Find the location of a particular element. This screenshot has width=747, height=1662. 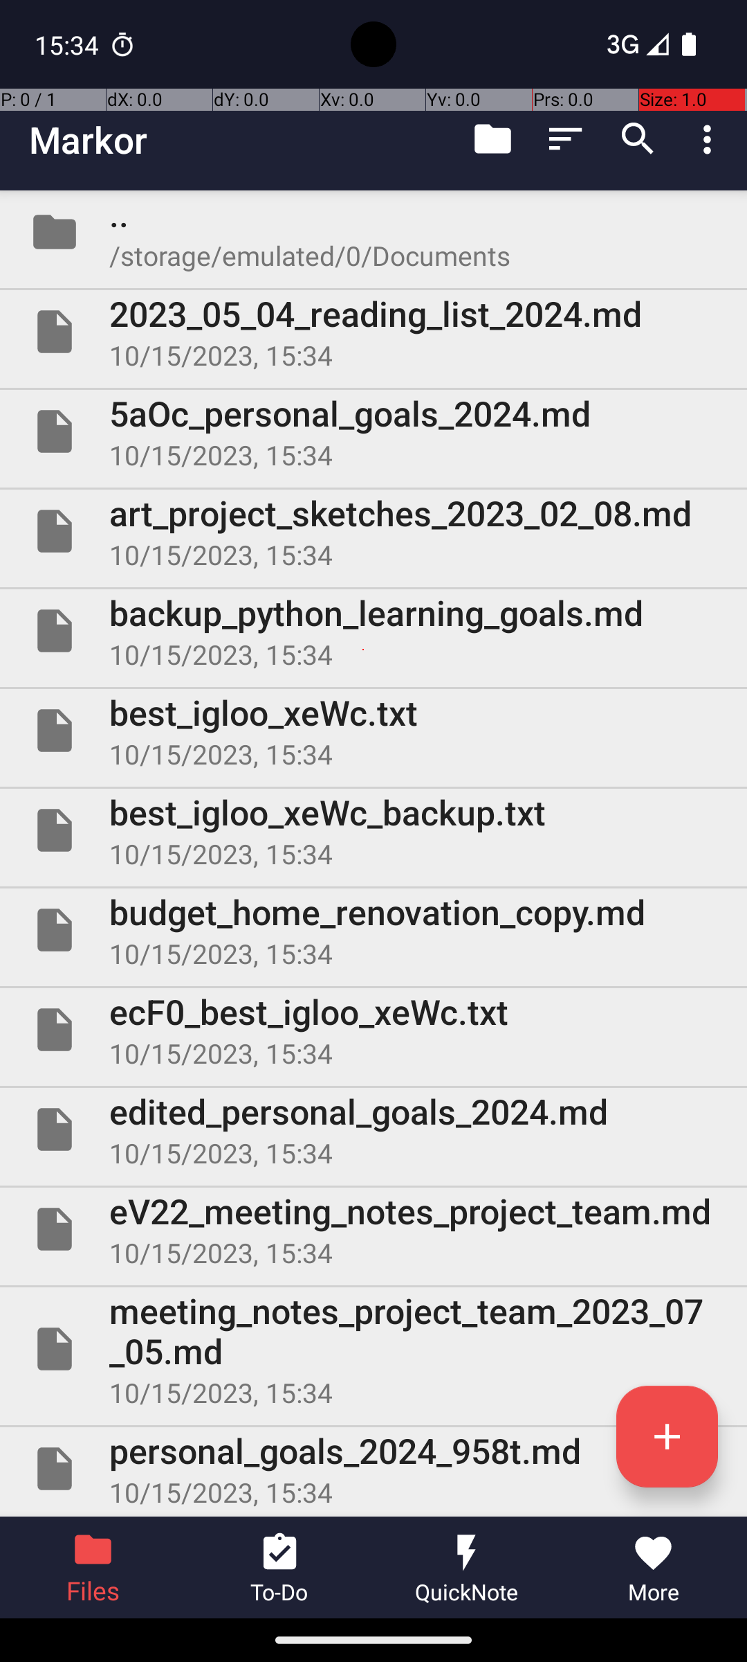

File eV22_meeting_notes_project_team.md  is located at coordinates (373, 1228).